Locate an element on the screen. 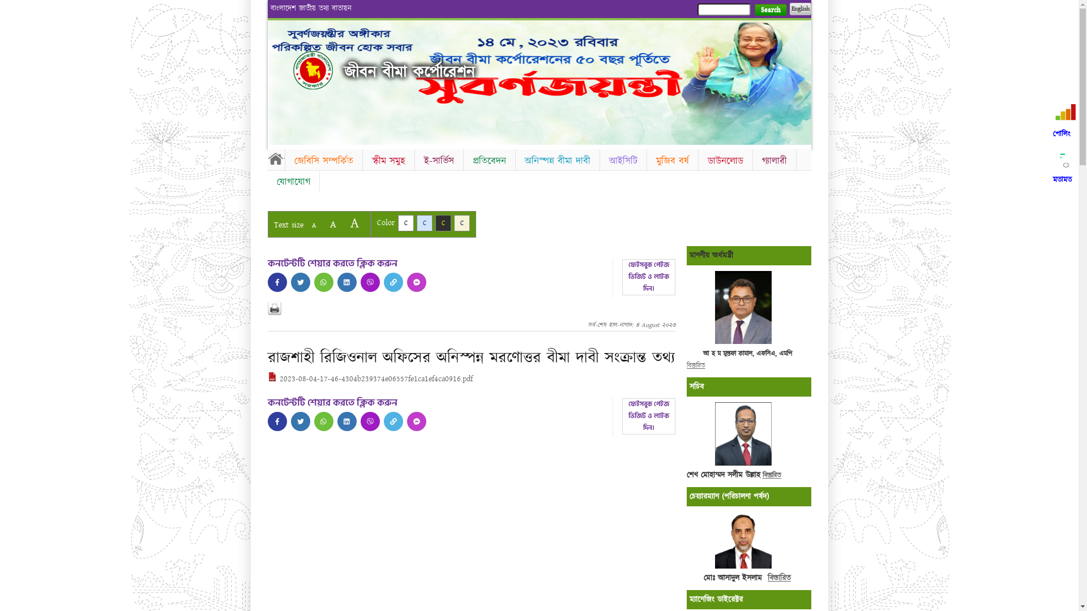  C is located at coordinates (462, 223).